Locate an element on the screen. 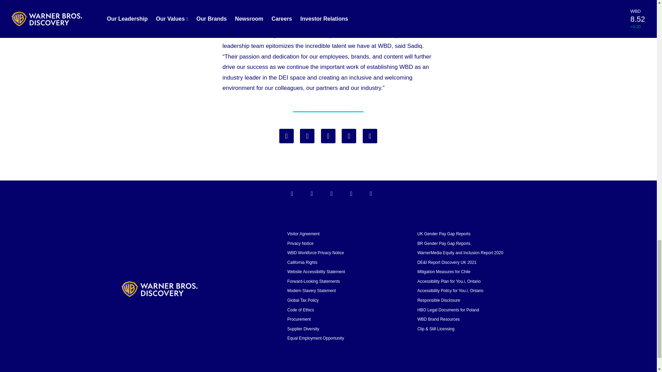 This screenshot has height=372, width=662. Procurement is located at coordinates (299, 319).